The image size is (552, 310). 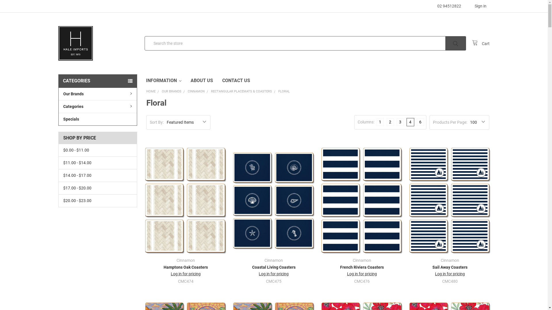 I want to click on FLORAL, so click(x=284, y=91).